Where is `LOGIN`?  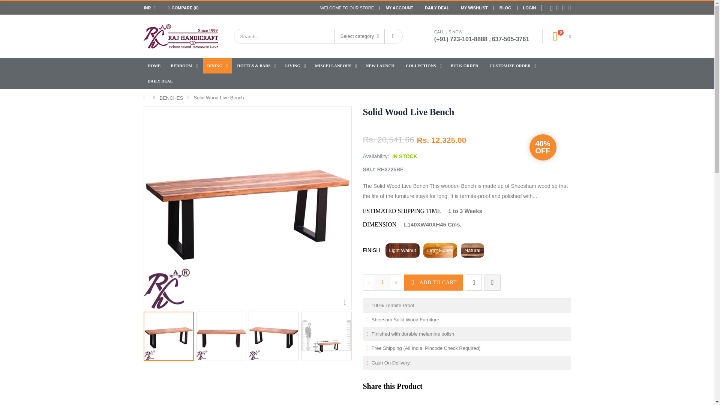 LOGIN is located at coordinates (529, 7).